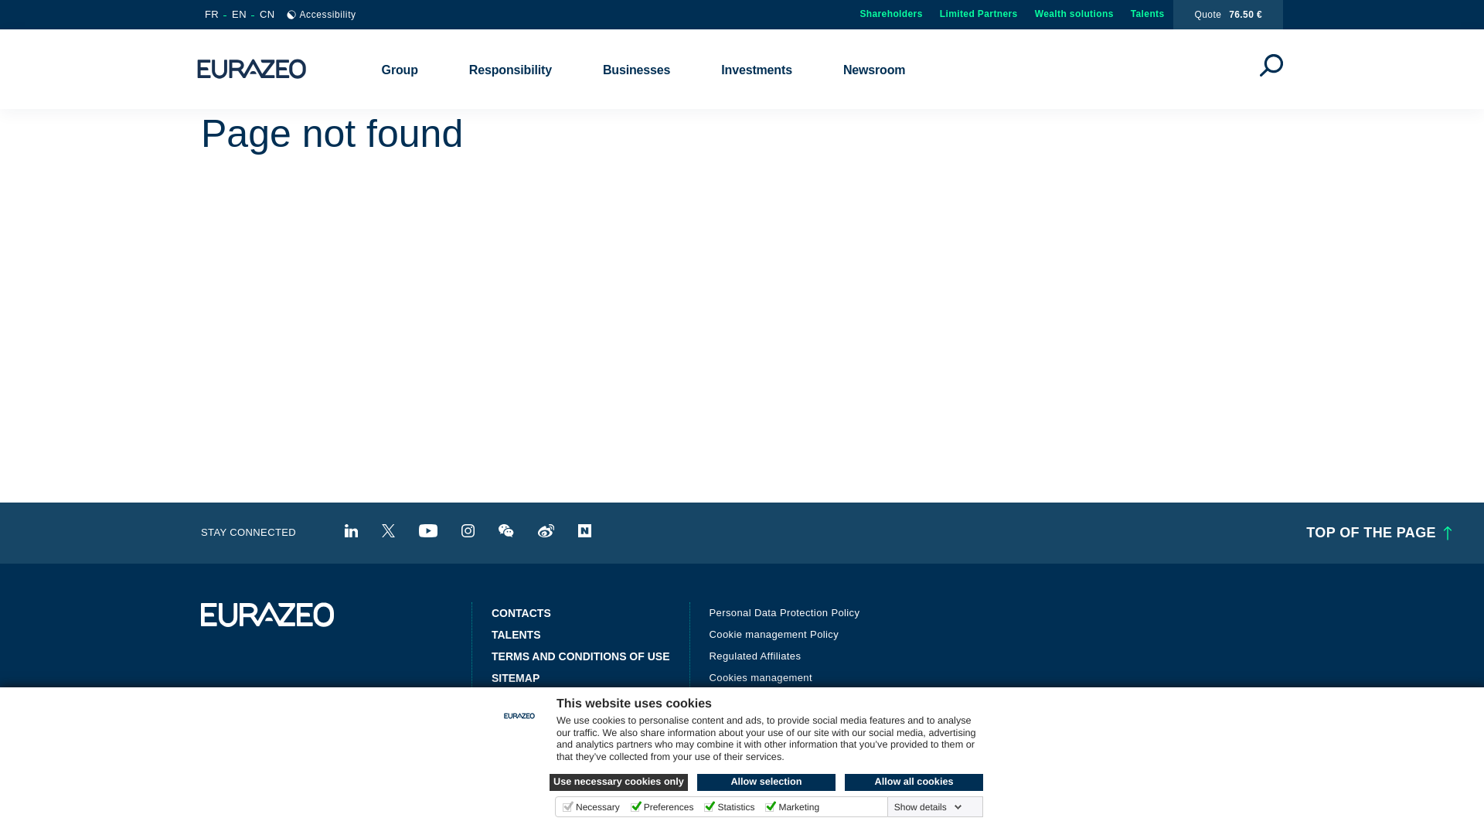 Image resolution: width=1484 pixels, height=835 pixels. Describe the element at coordinates (1376, 533) in the screenshot. I see `TOP OF THE PAGE` at that location.